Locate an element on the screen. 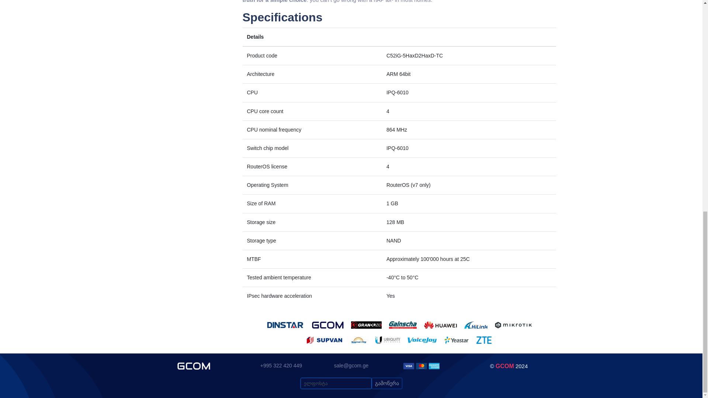  MikroTik is located at coordinates (513, 325).